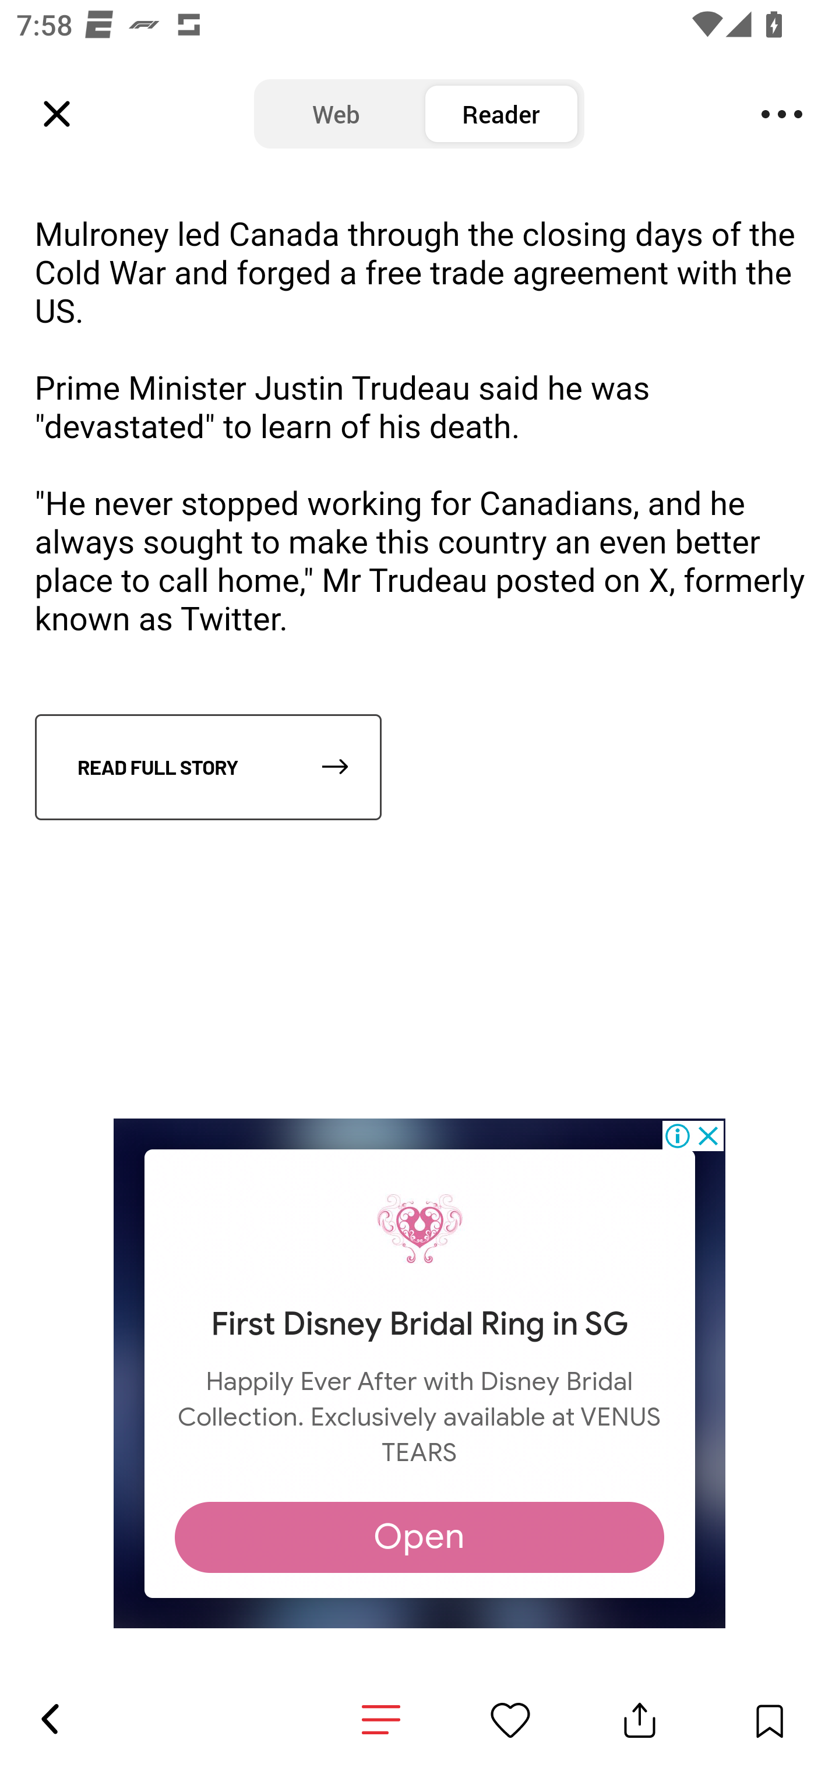 Image resolution: width=839 pixels, height=1771 pixels. I want to click on Back Button, so click(49, 1720).